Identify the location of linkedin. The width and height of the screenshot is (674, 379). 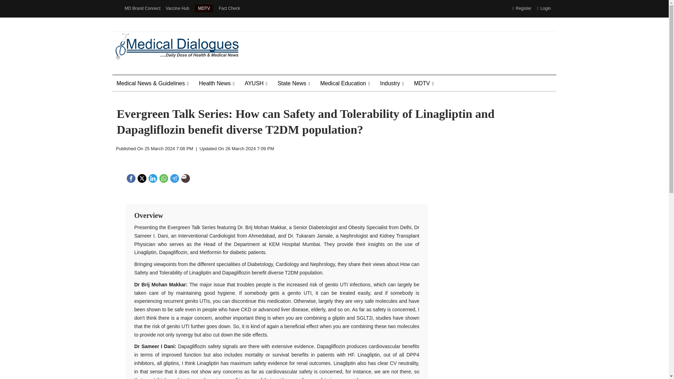
(153, 178).